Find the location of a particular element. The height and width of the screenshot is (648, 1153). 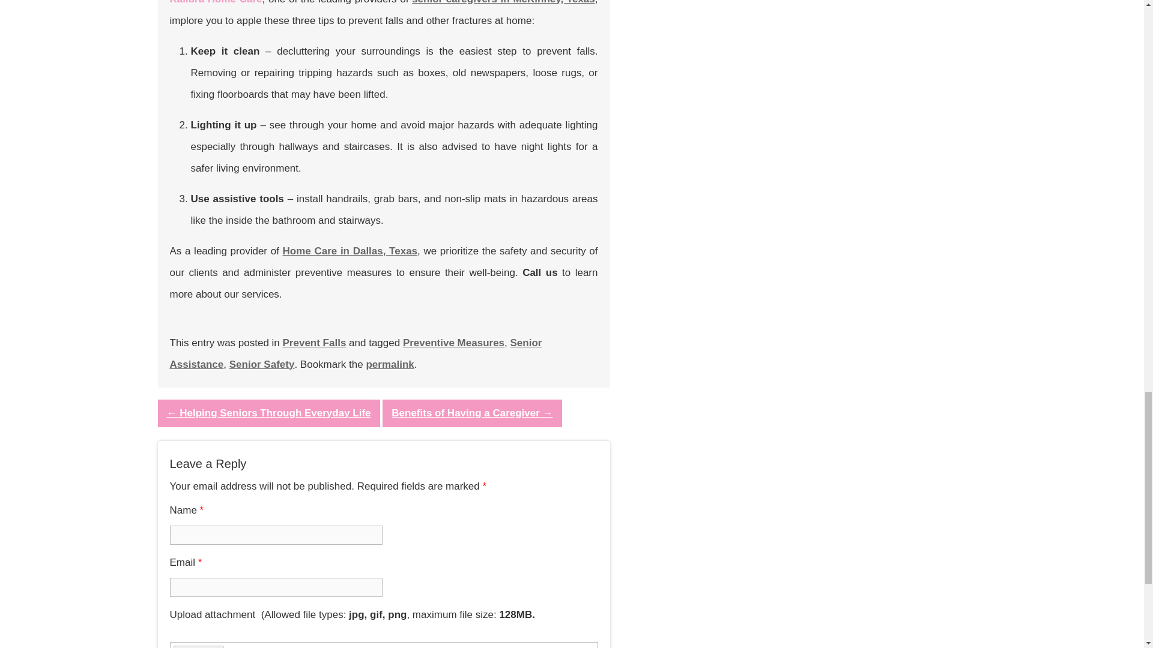

Home Care in Dallas, Texas is located at coordinates (350, 250).